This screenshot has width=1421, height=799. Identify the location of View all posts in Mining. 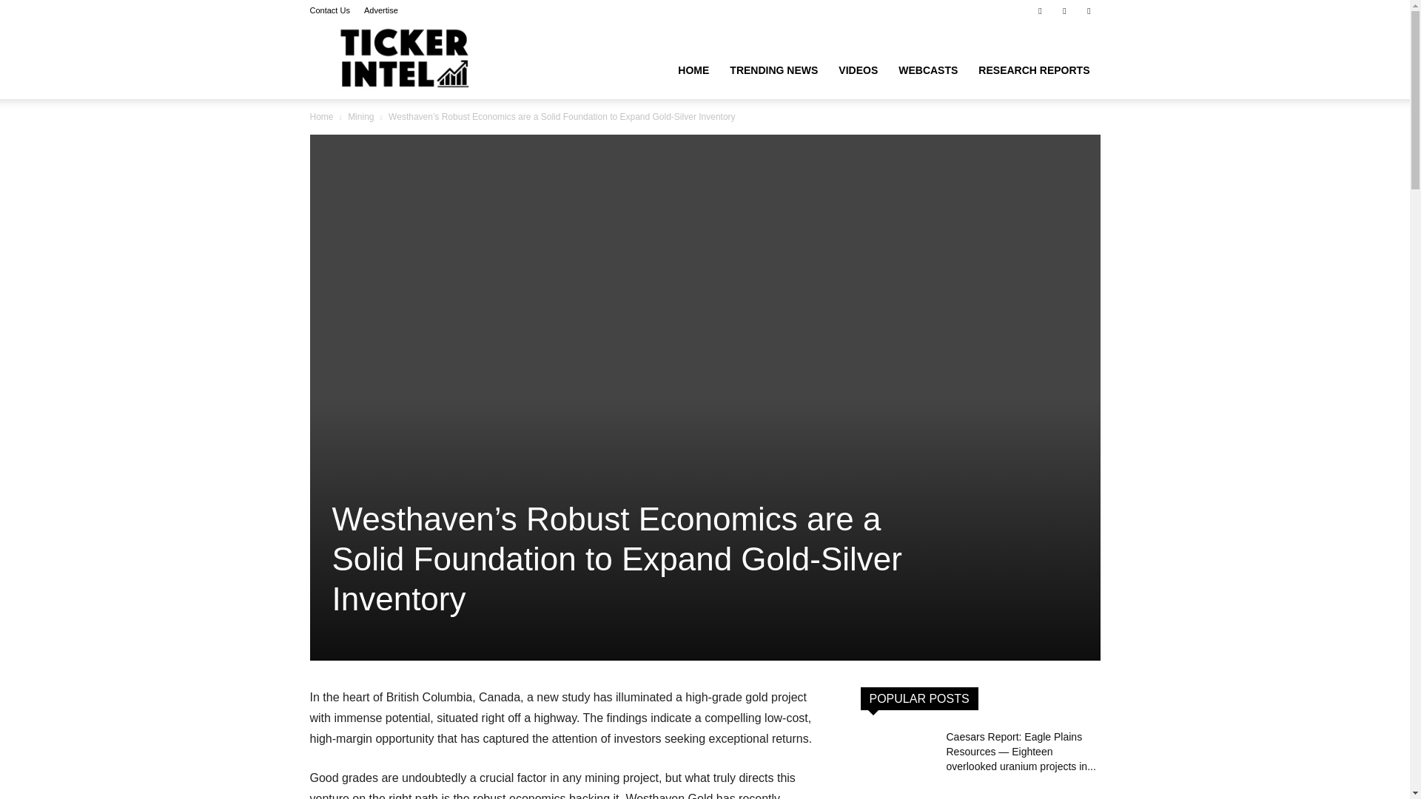
(360, 117).